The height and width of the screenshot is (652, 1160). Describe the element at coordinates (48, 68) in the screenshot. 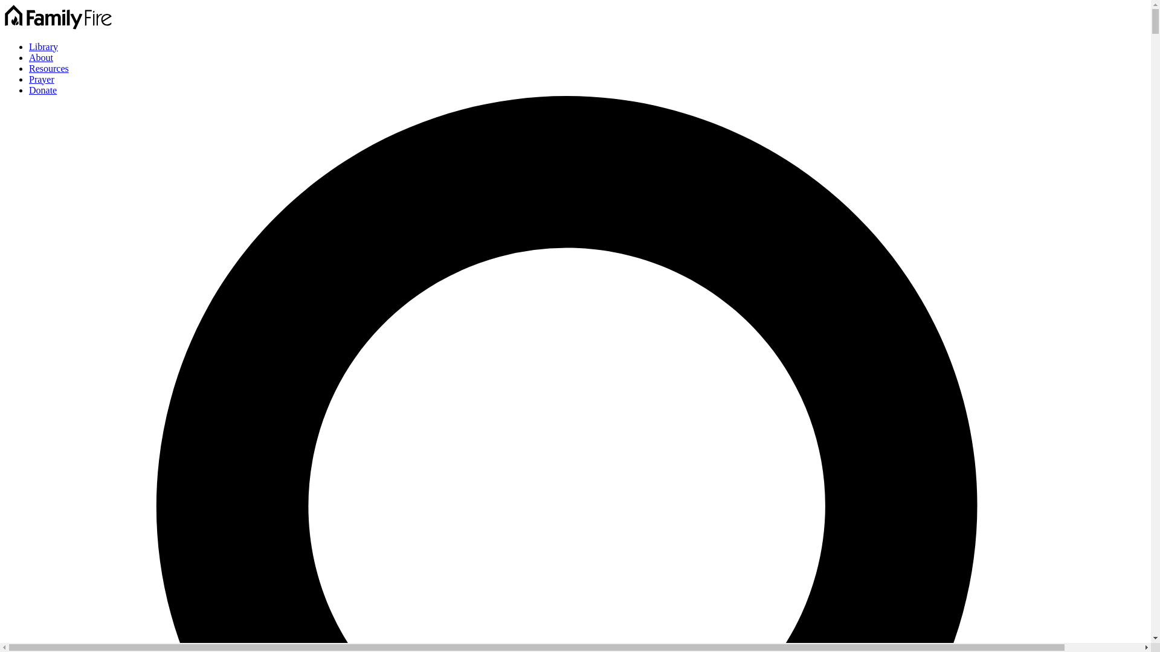

I see `Resources` at that location.